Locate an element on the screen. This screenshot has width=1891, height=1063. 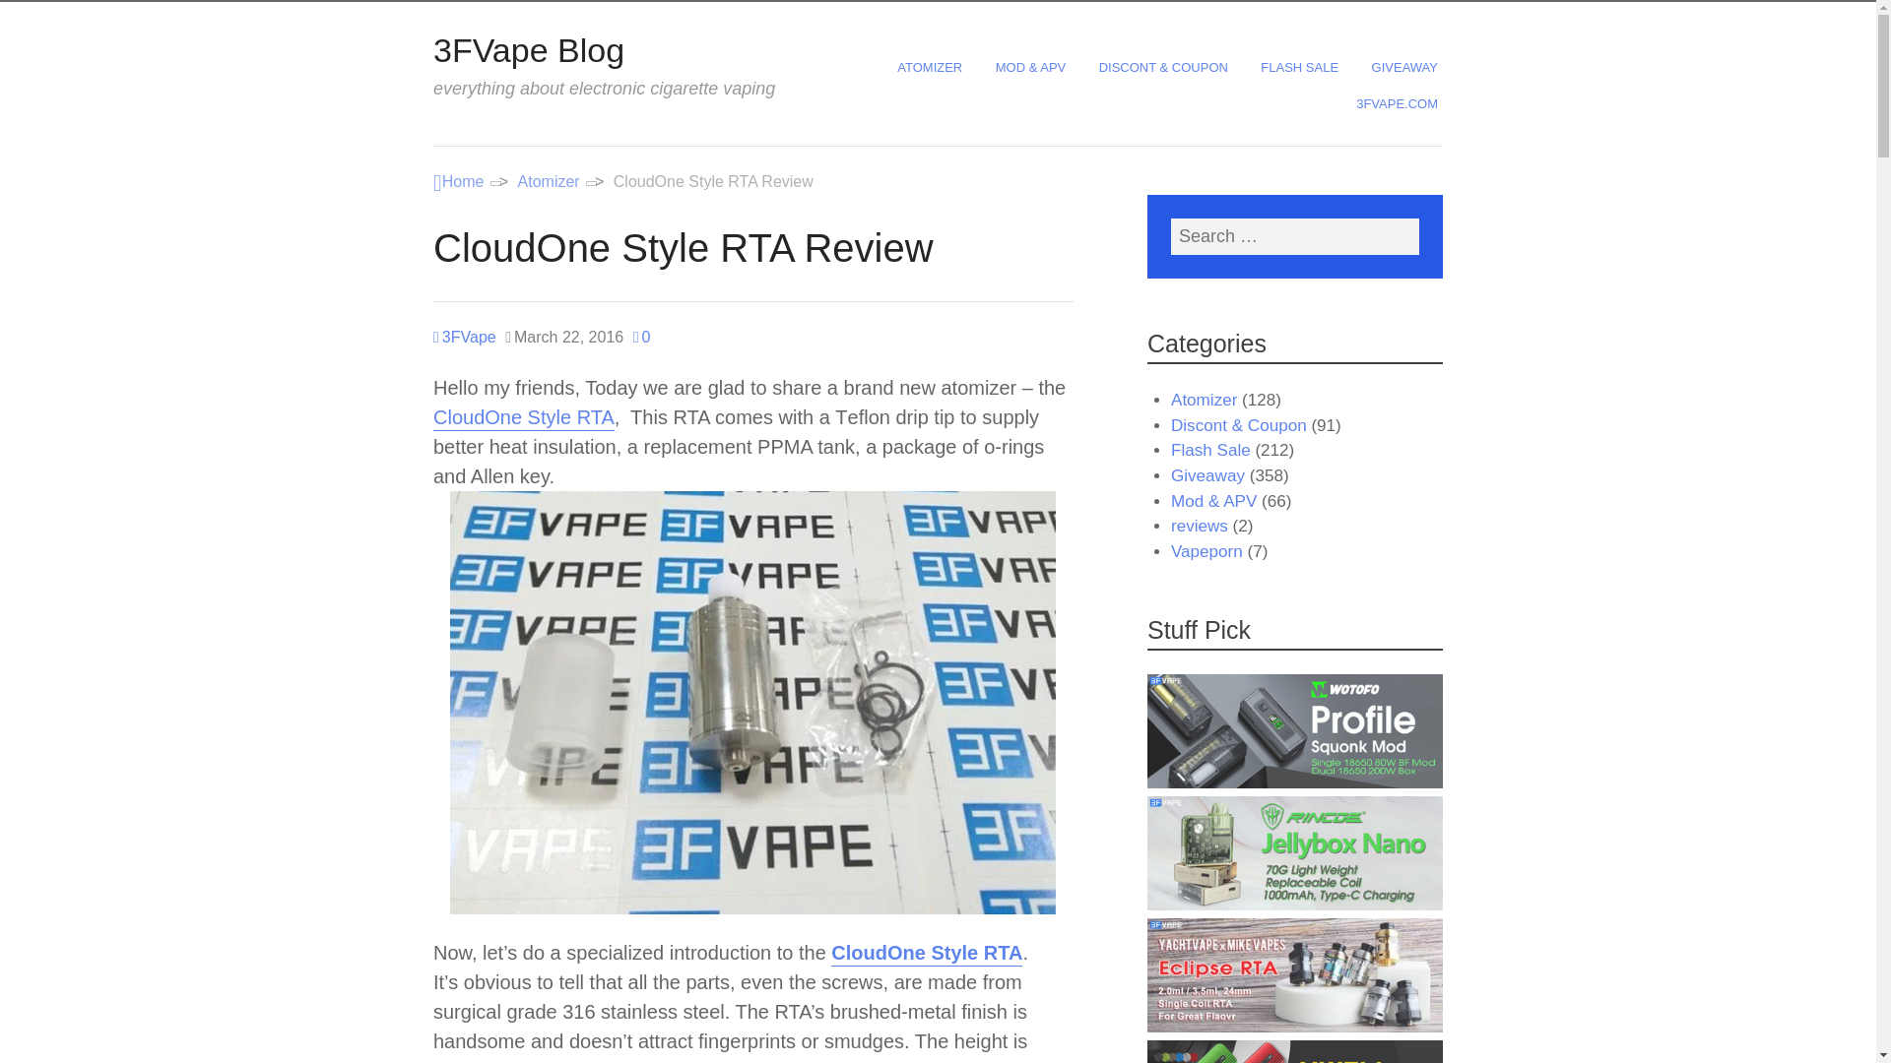
FLASH SALE is located at coordinates (1302, 67).